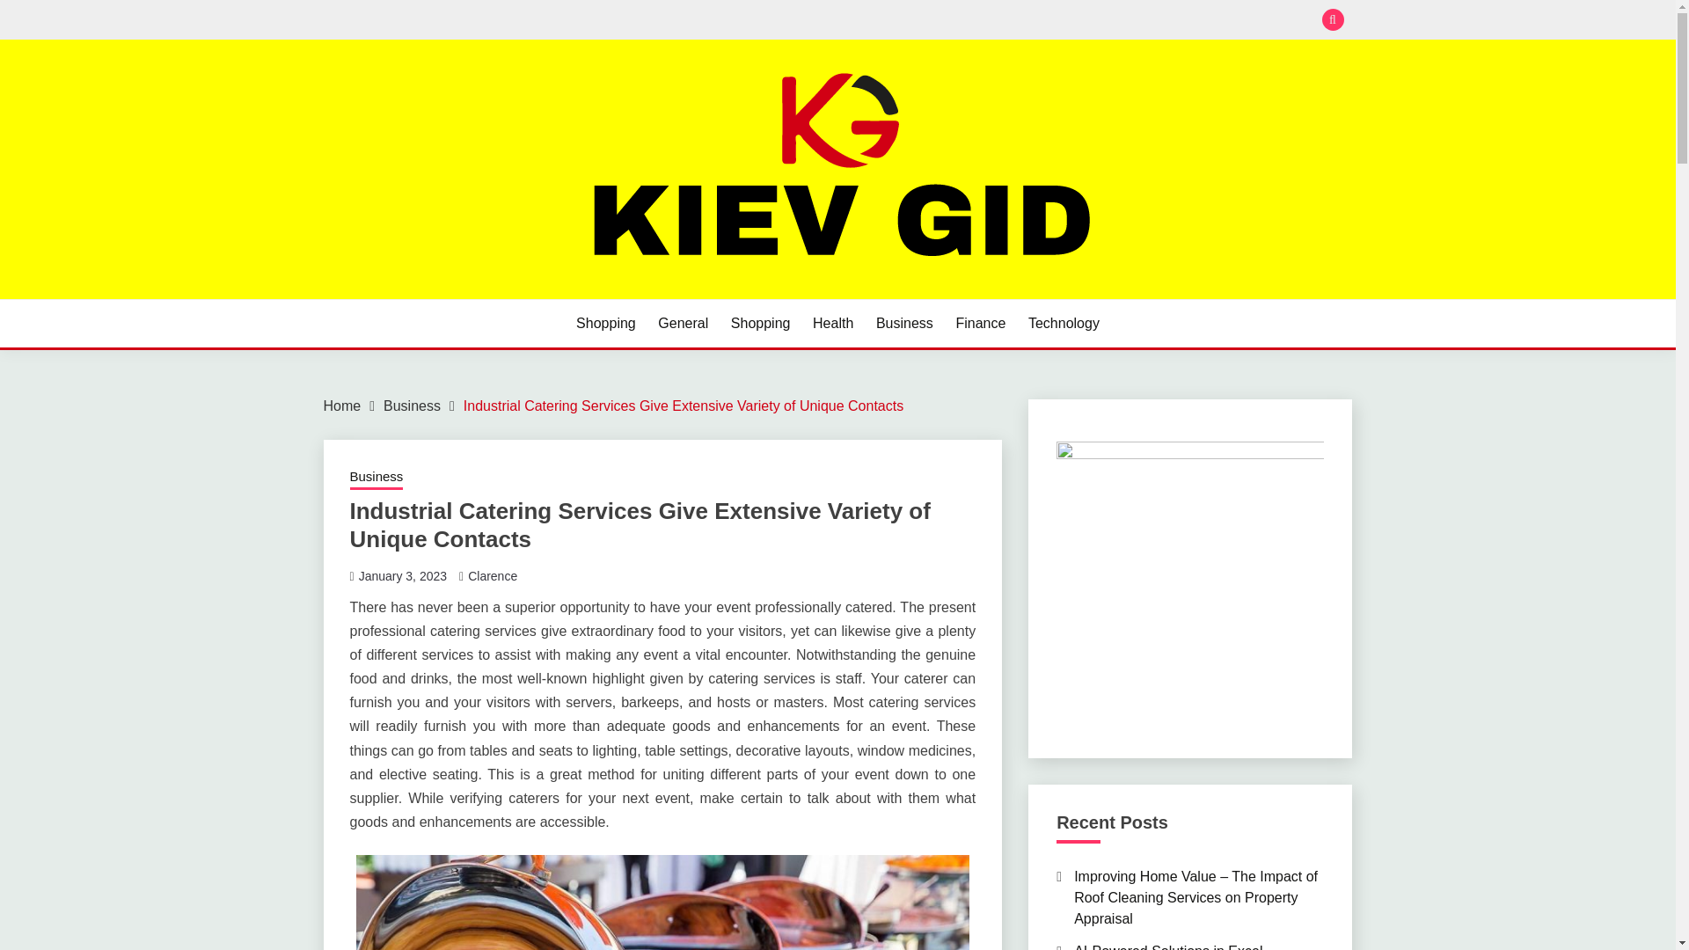  Describe the element at coordinates (394, 296) in the screenshot. I see `KIEV GID` at that location.